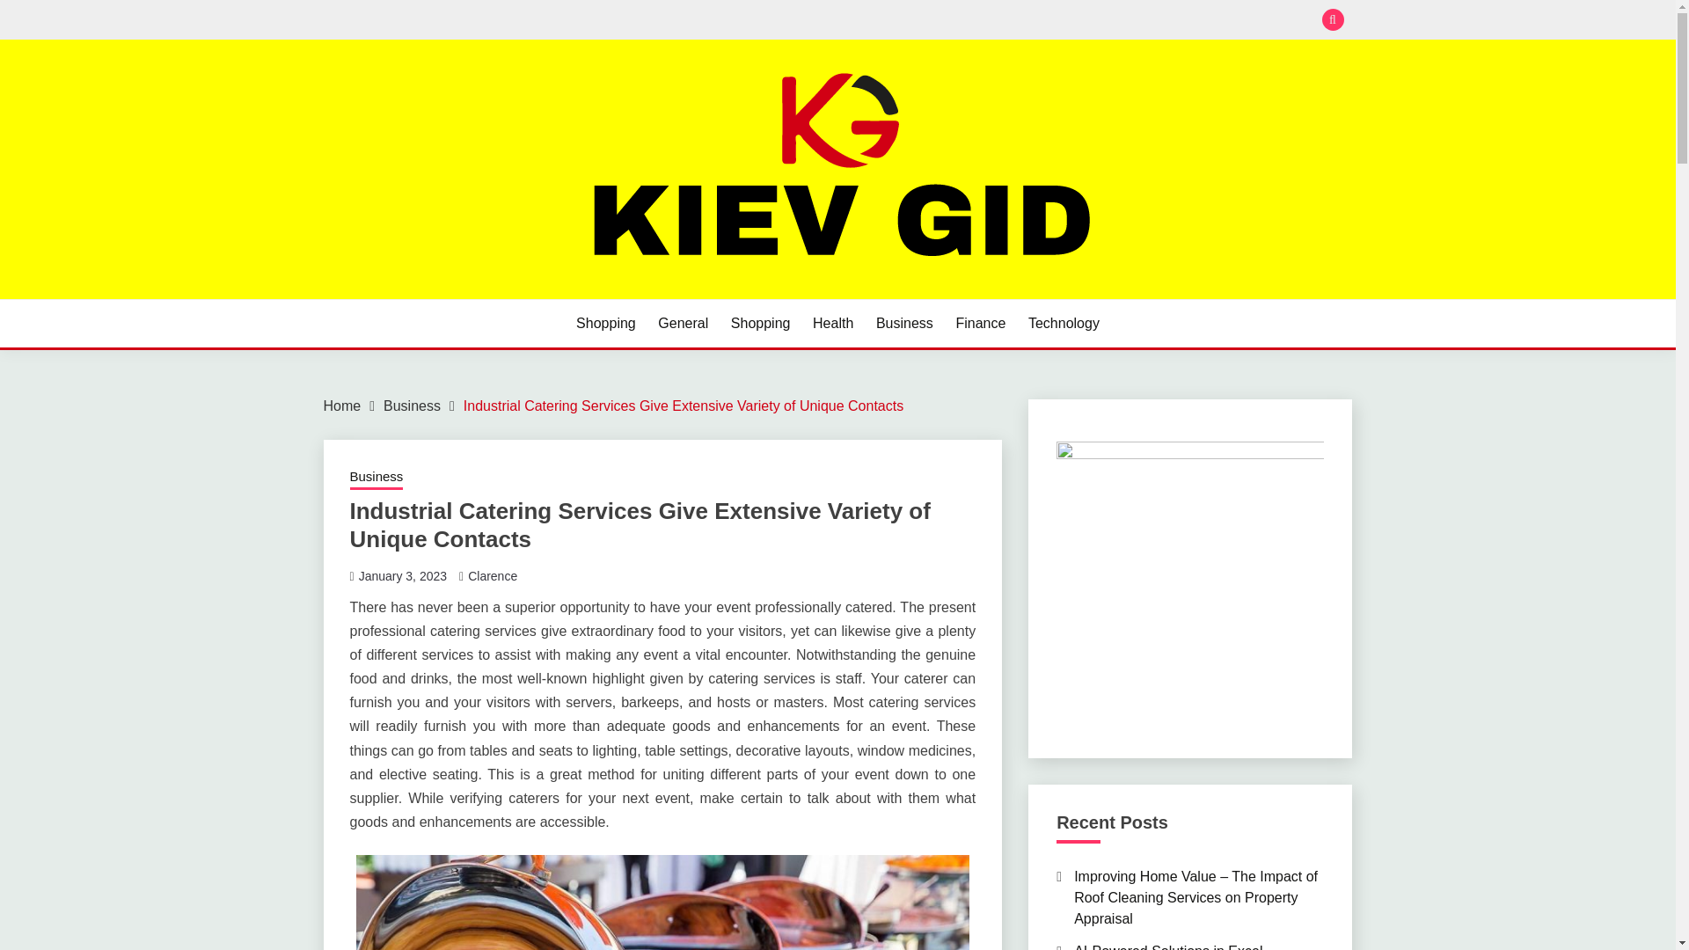  Describe the element at coordinates (394, 296) in the screenshot. I see `KIEV GID` at that location.